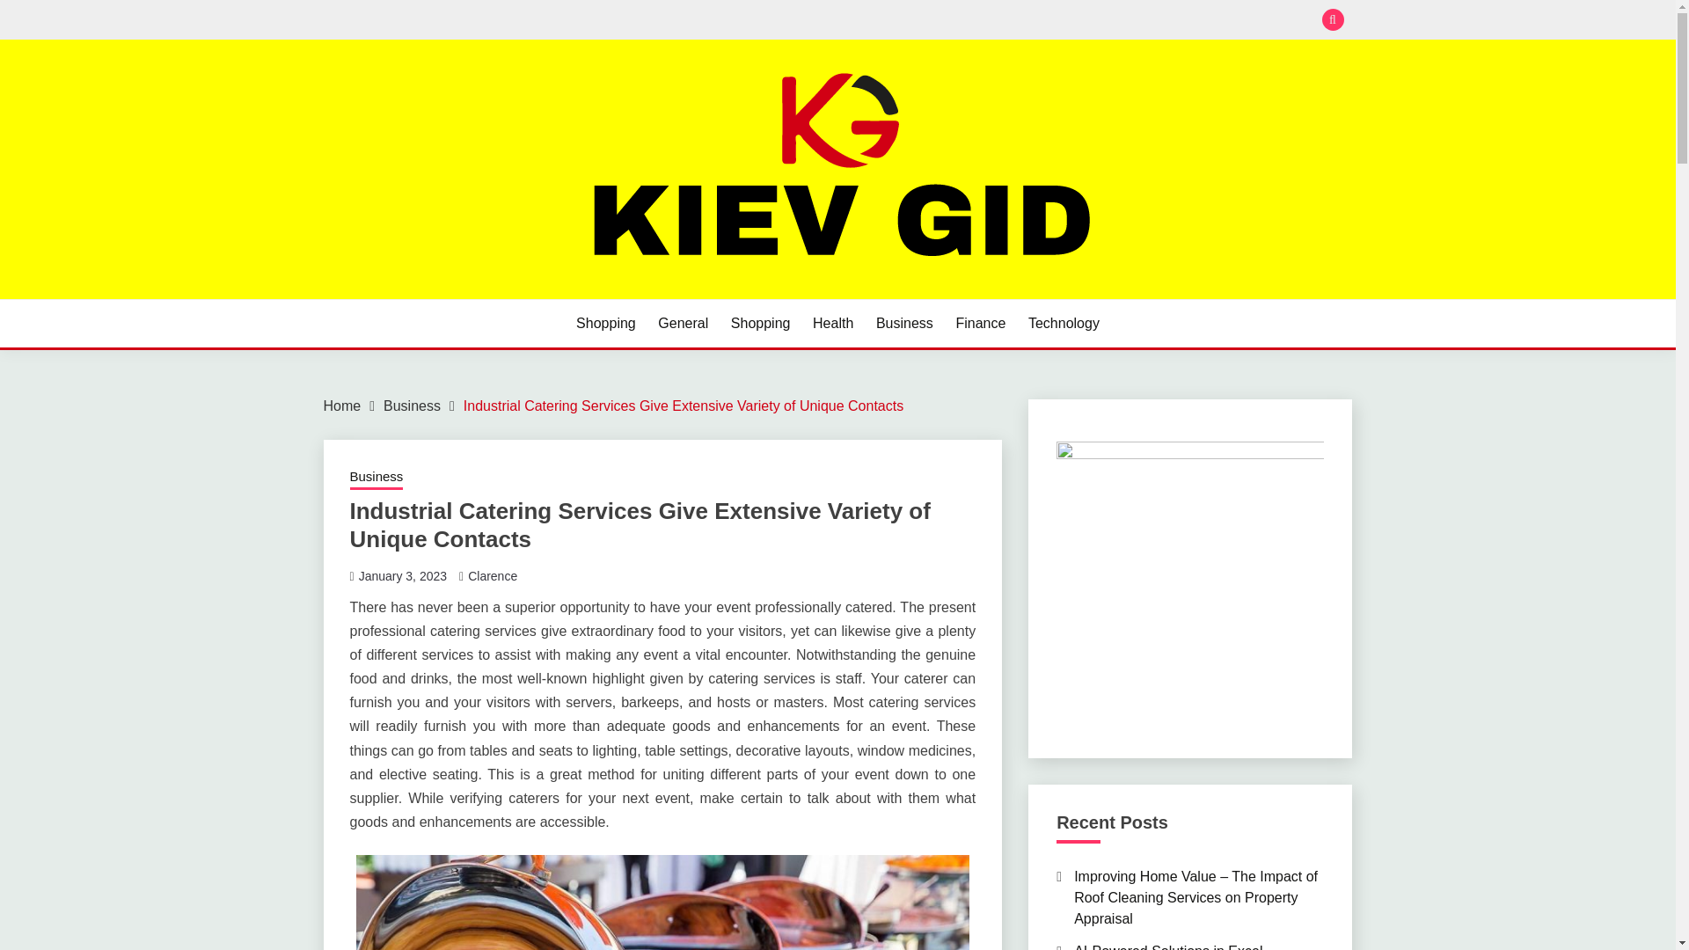  Describe the element at coordinates (394, 296) in the screenshot. I see `KIEV GID` at that location.